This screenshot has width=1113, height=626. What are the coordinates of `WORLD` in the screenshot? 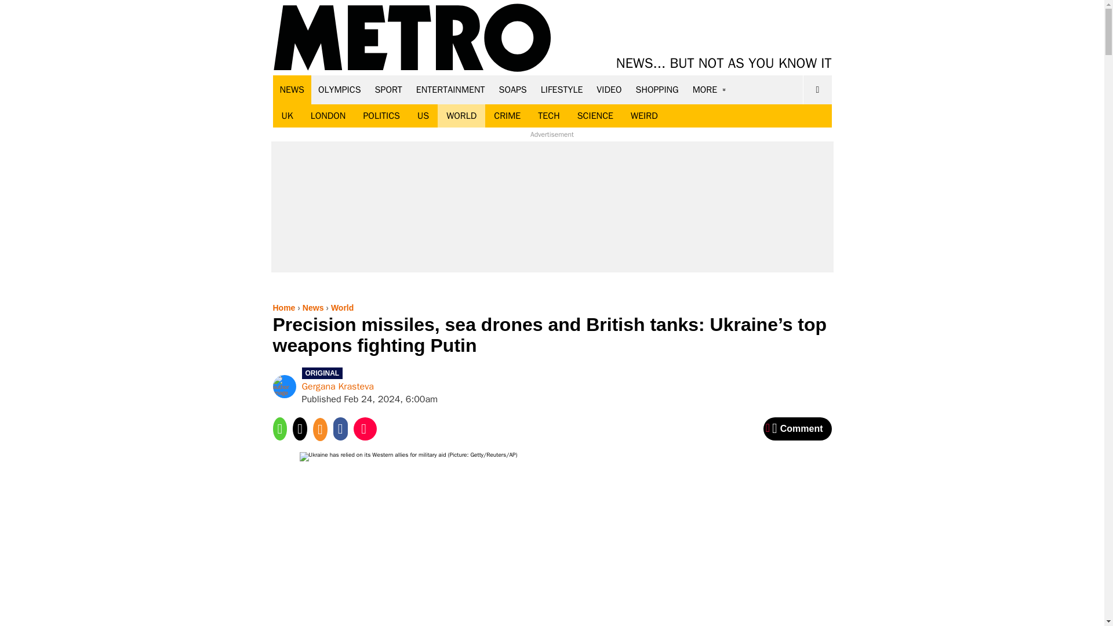 It's located at (461, 116).